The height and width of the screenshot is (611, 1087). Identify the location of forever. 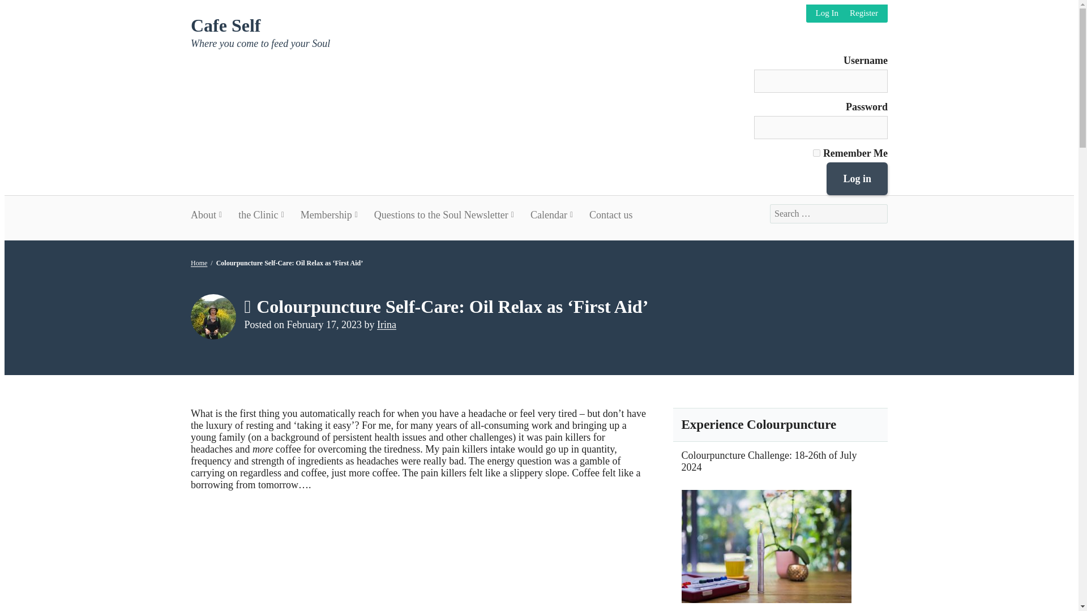
(816, 153).